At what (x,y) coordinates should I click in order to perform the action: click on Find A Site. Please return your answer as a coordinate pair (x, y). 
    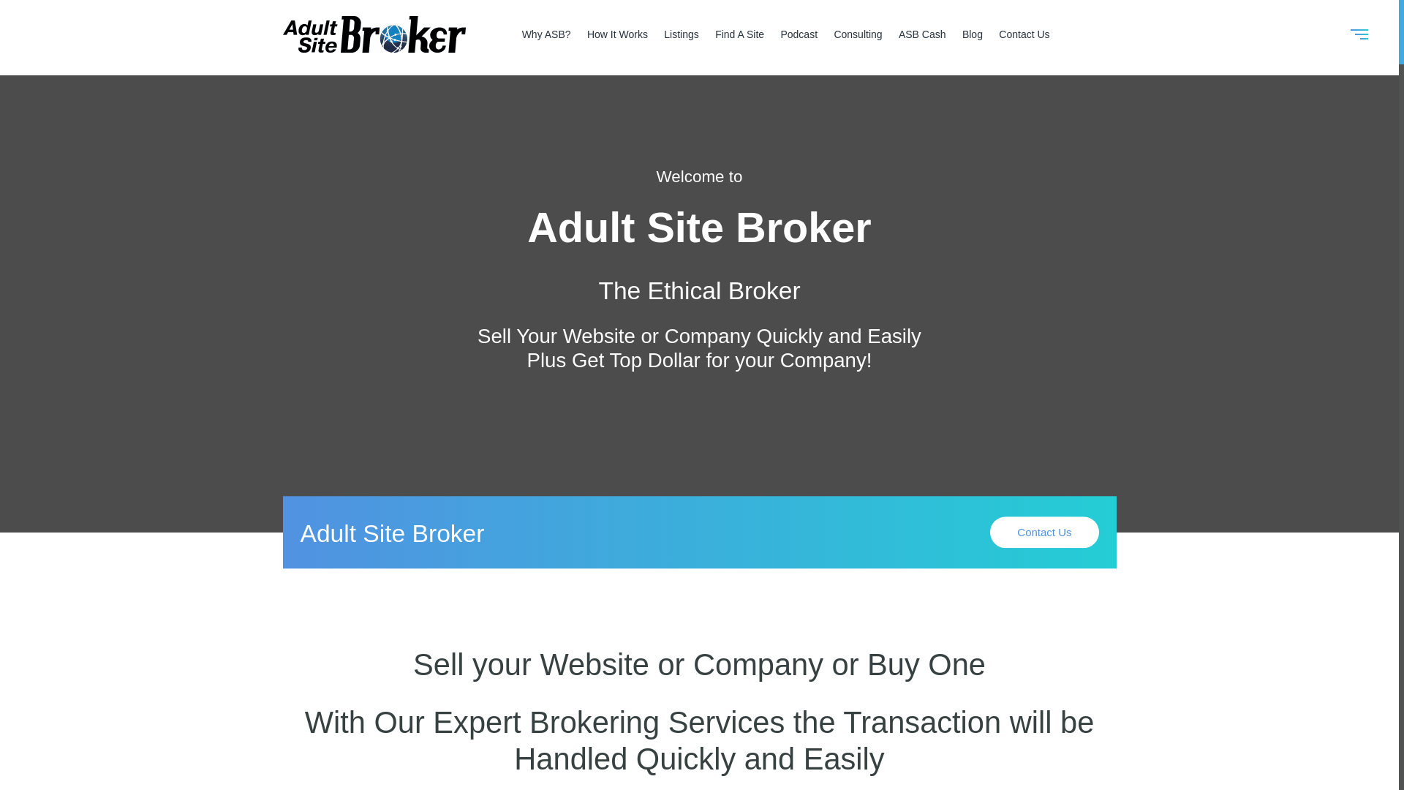
    Looking at the image, I should click on (739, 34).